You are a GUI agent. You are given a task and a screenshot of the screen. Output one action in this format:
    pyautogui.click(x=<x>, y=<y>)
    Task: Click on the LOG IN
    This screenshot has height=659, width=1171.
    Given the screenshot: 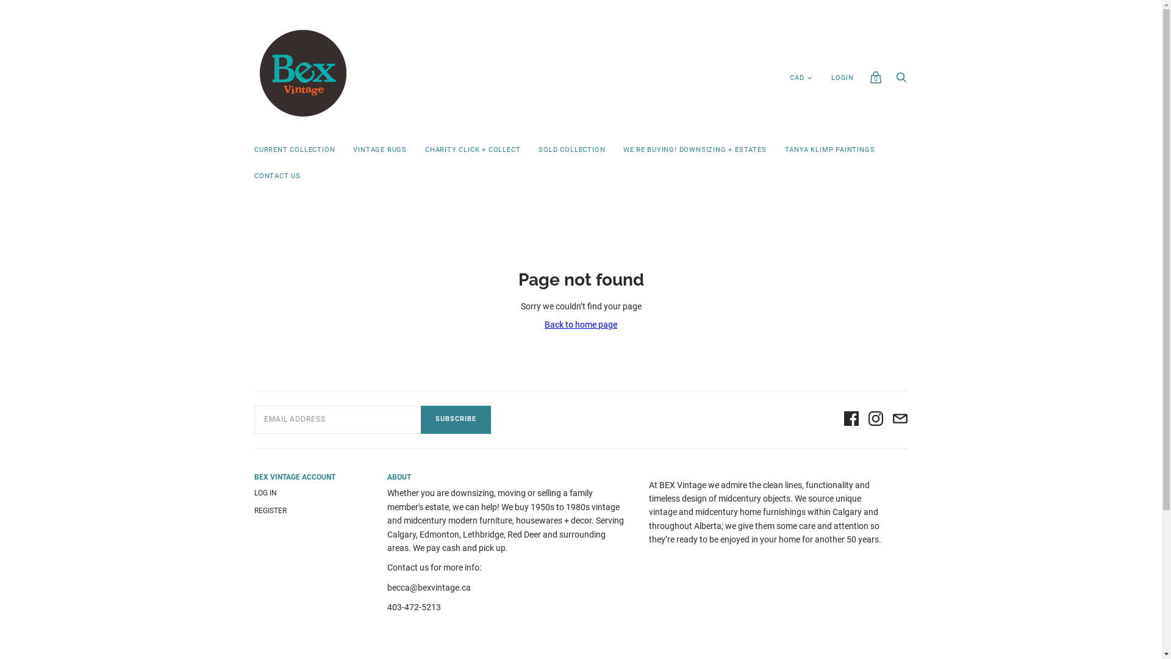 What is the action you would take?
    pyautogui.click(x=266, y=493)
    